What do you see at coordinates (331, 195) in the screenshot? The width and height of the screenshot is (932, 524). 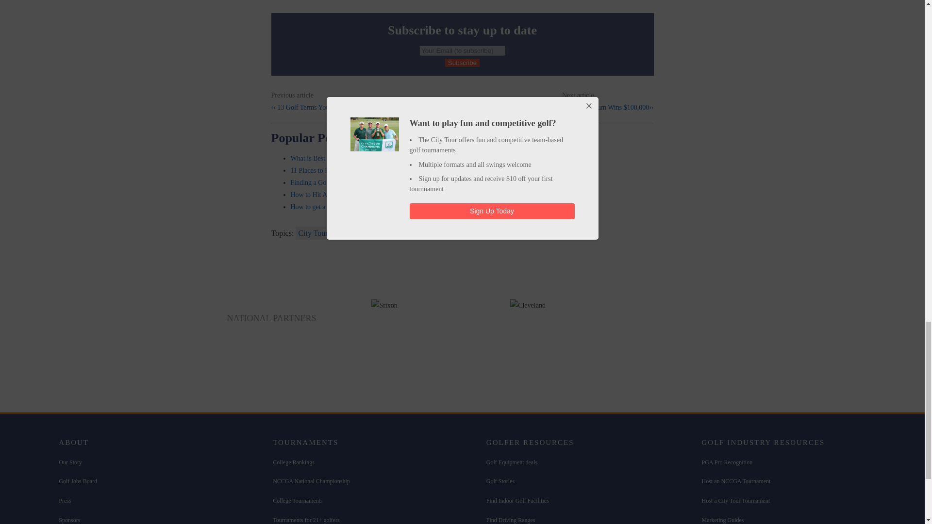 I see `How to Hit ANY Bunker Shot` at bounding box center [331, 195].